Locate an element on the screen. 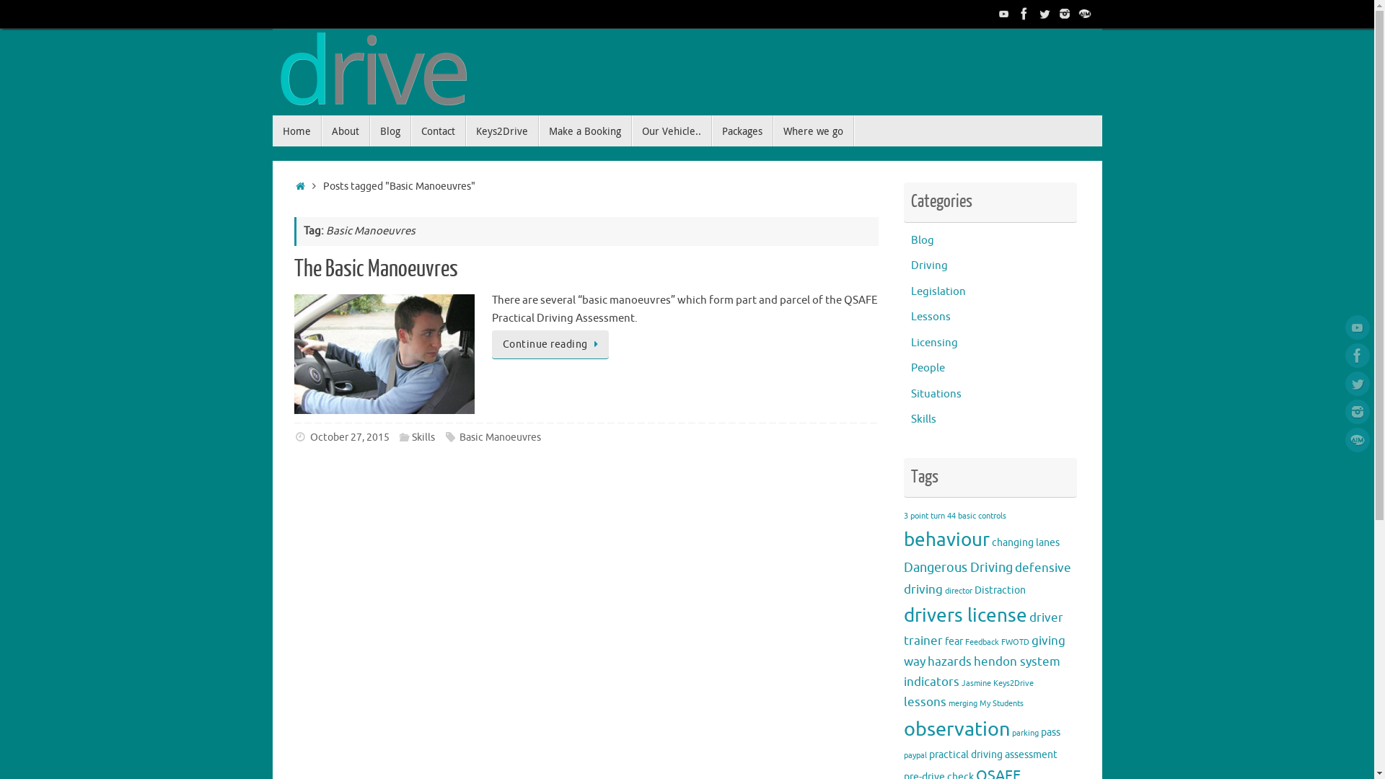  basic controls is located at coordinates (982, 516).